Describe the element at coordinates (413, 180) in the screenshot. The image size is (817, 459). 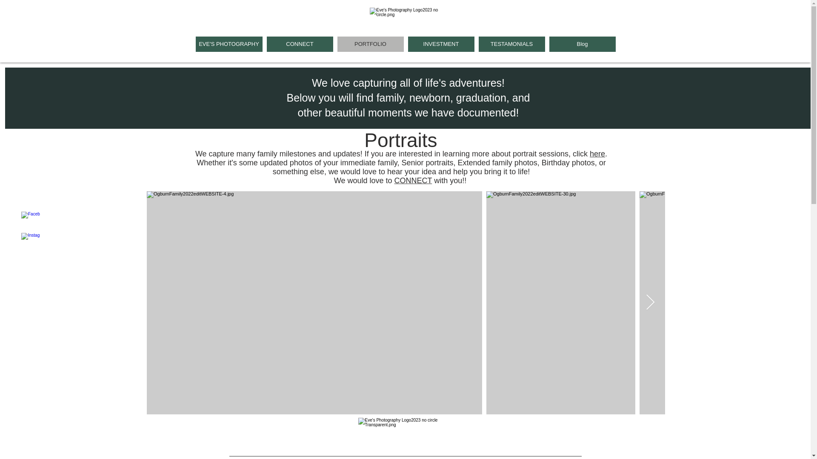
I see `CONNECT` at that location.